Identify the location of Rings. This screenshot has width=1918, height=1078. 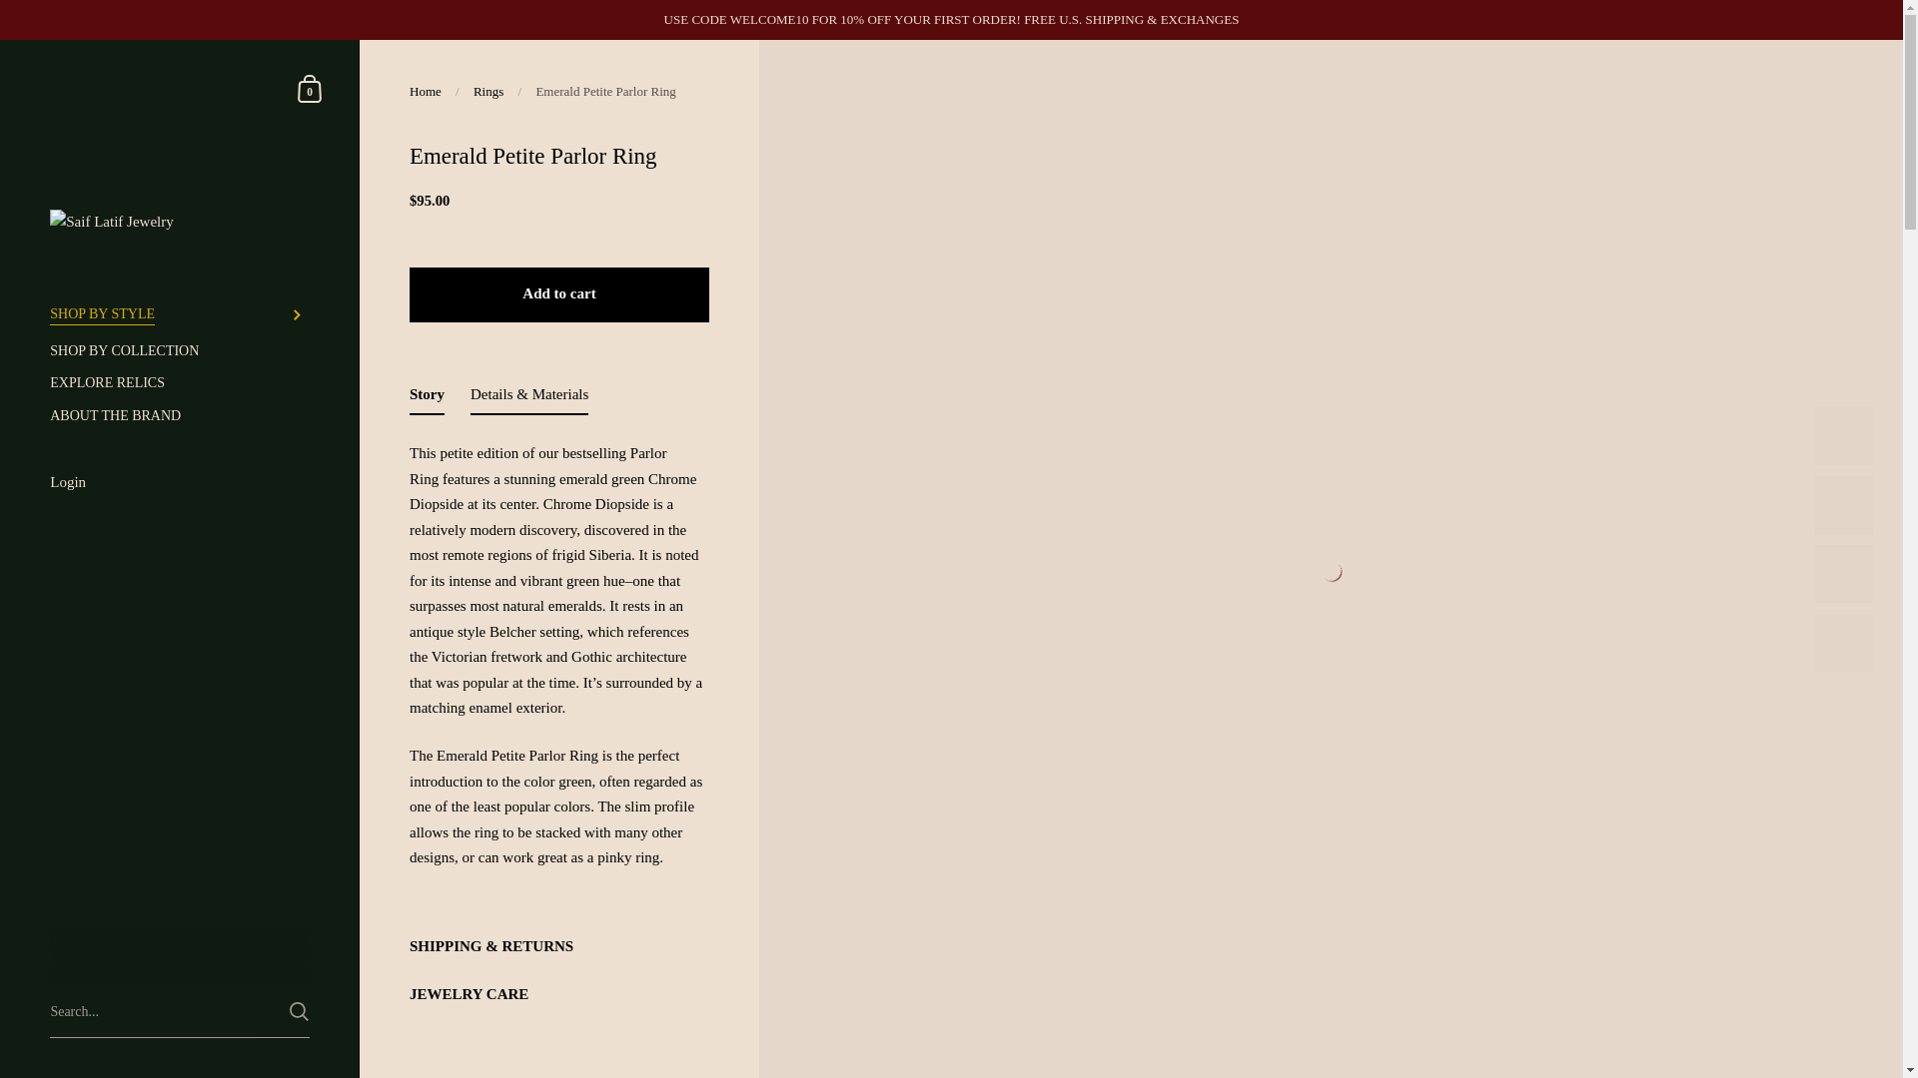
(487, 92).